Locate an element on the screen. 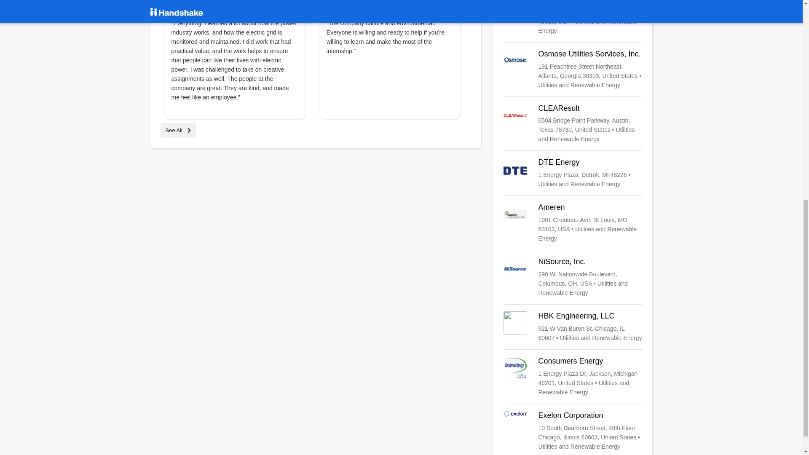  HBK Engineering, LLC is located at coordinates (573, 327).